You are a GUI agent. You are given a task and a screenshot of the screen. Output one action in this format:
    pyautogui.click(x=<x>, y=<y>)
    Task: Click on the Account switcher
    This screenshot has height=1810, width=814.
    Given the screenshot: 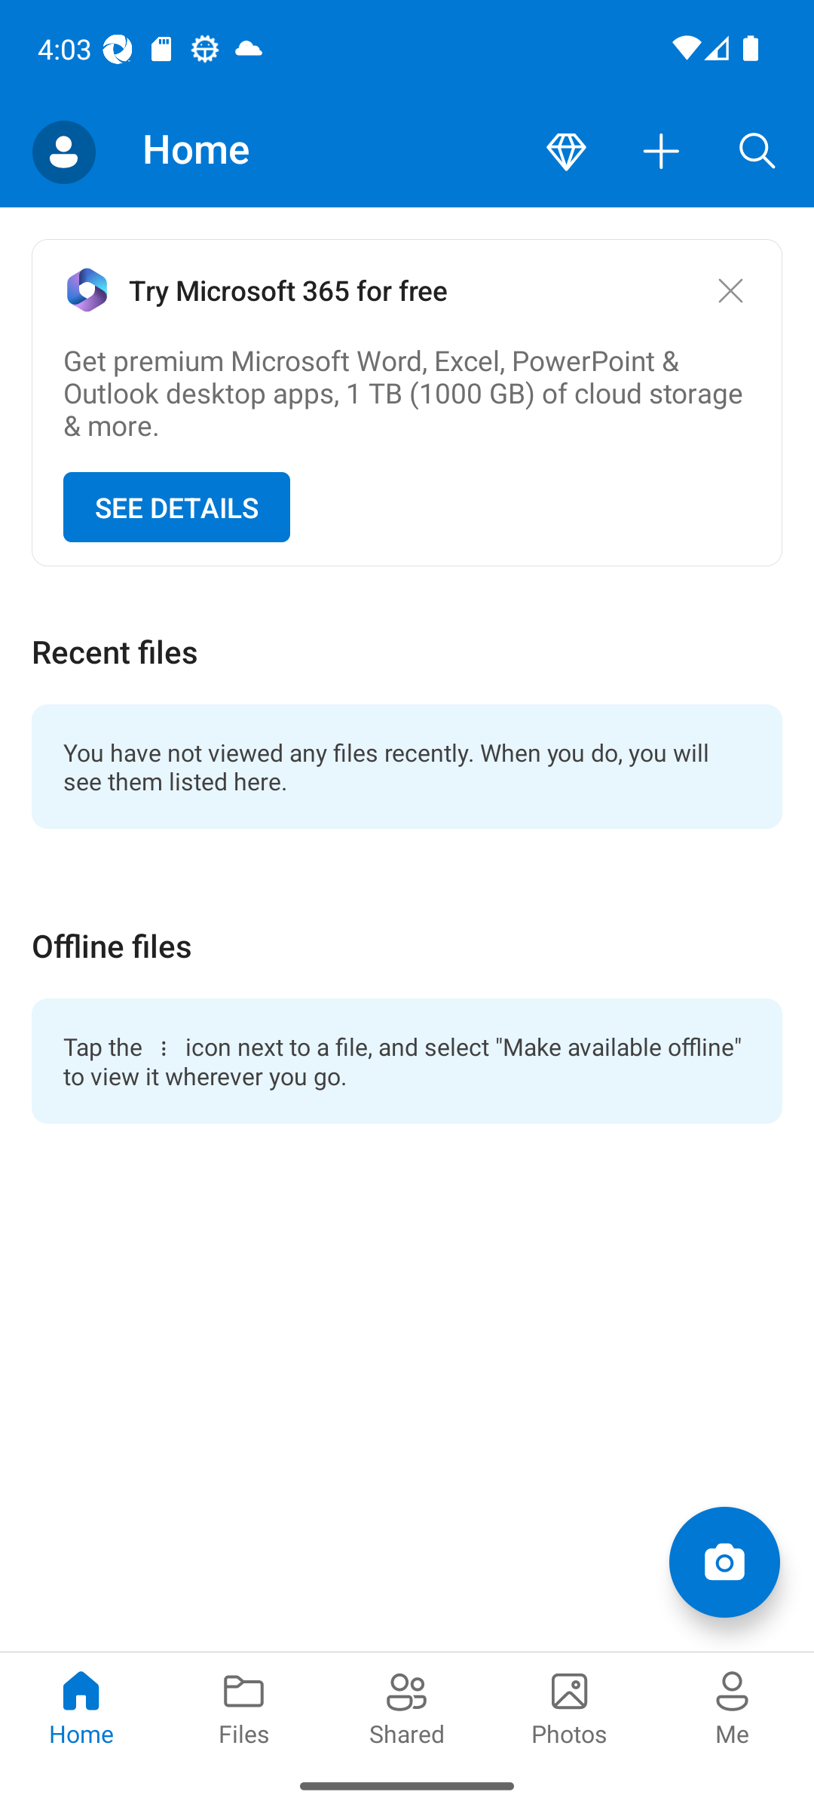 What is the action you would take?
    pyautogui.click(x=63, y=152)
    